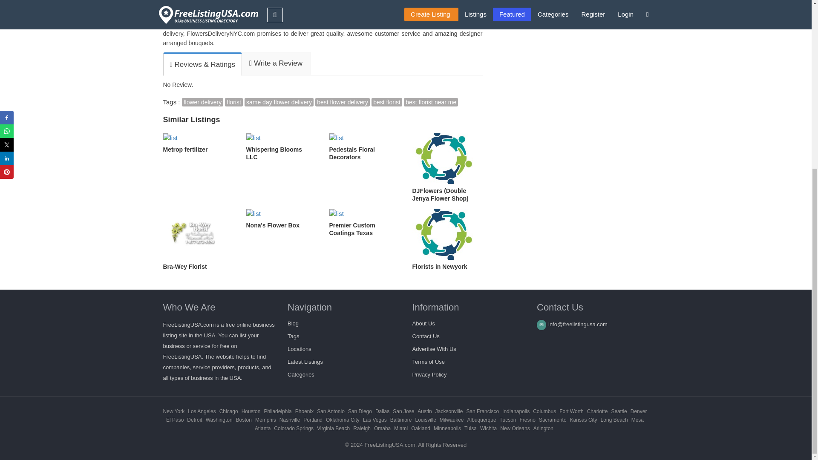 The width and height of the screenshot is (818, 460). Describe the element at coordinates (228, 411) in the screenshot. I see `Local business listing in Chicago` at that location.